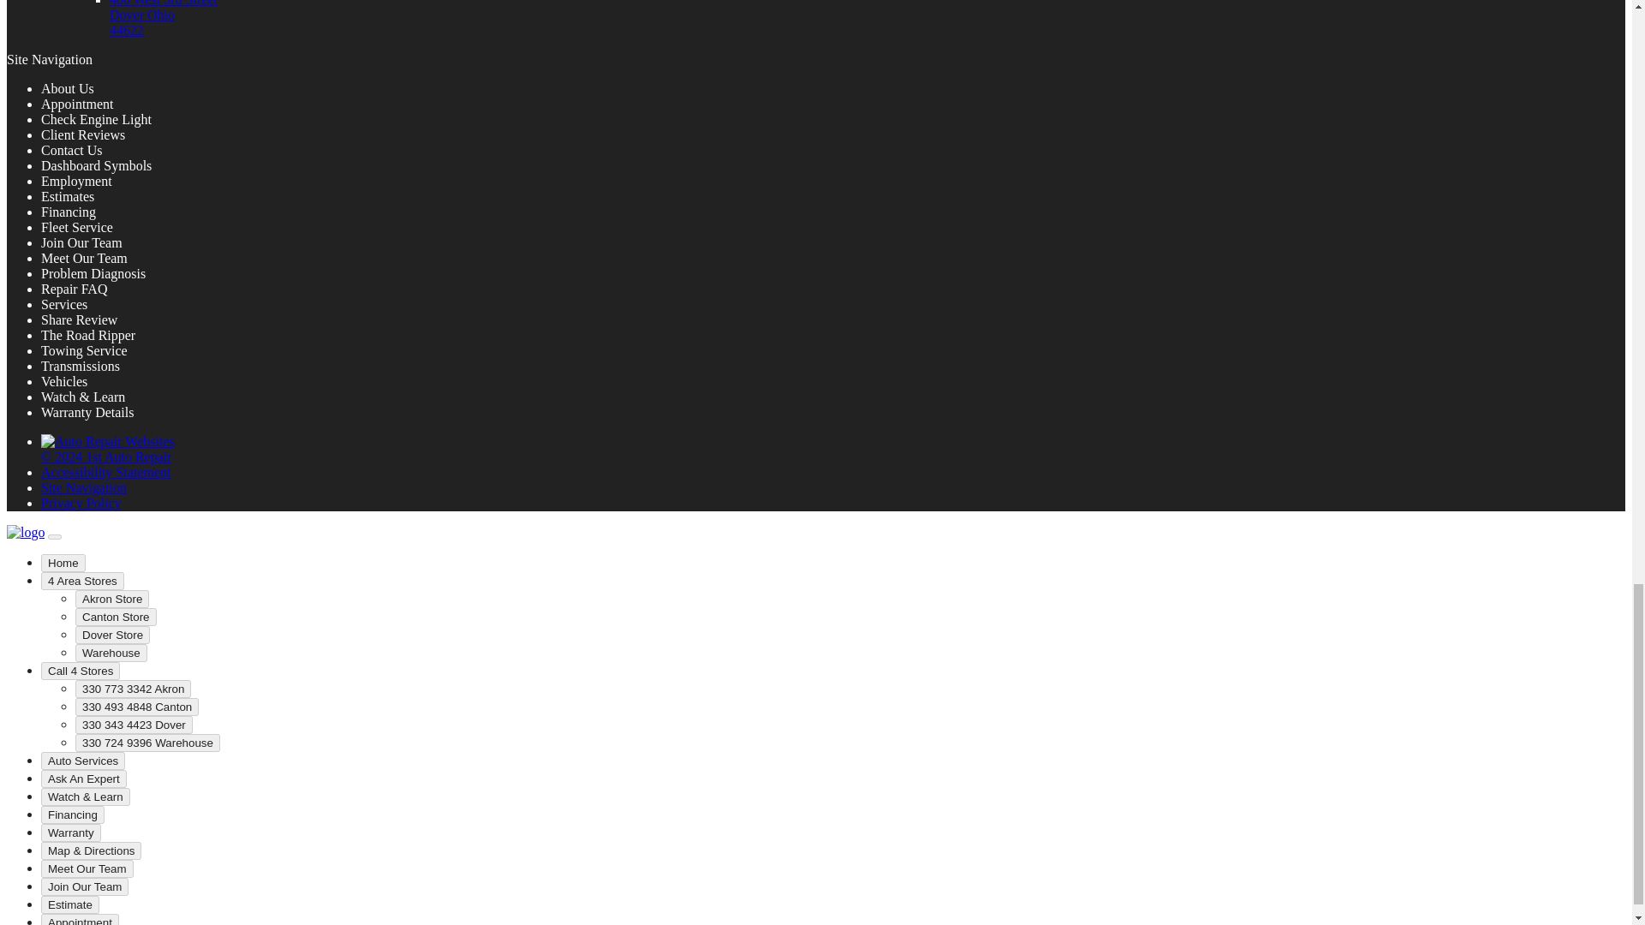 Image resolution: width=1645 pixels, height=925 pixels. I want to click on Auto Repair Websites, so click(108, 449).